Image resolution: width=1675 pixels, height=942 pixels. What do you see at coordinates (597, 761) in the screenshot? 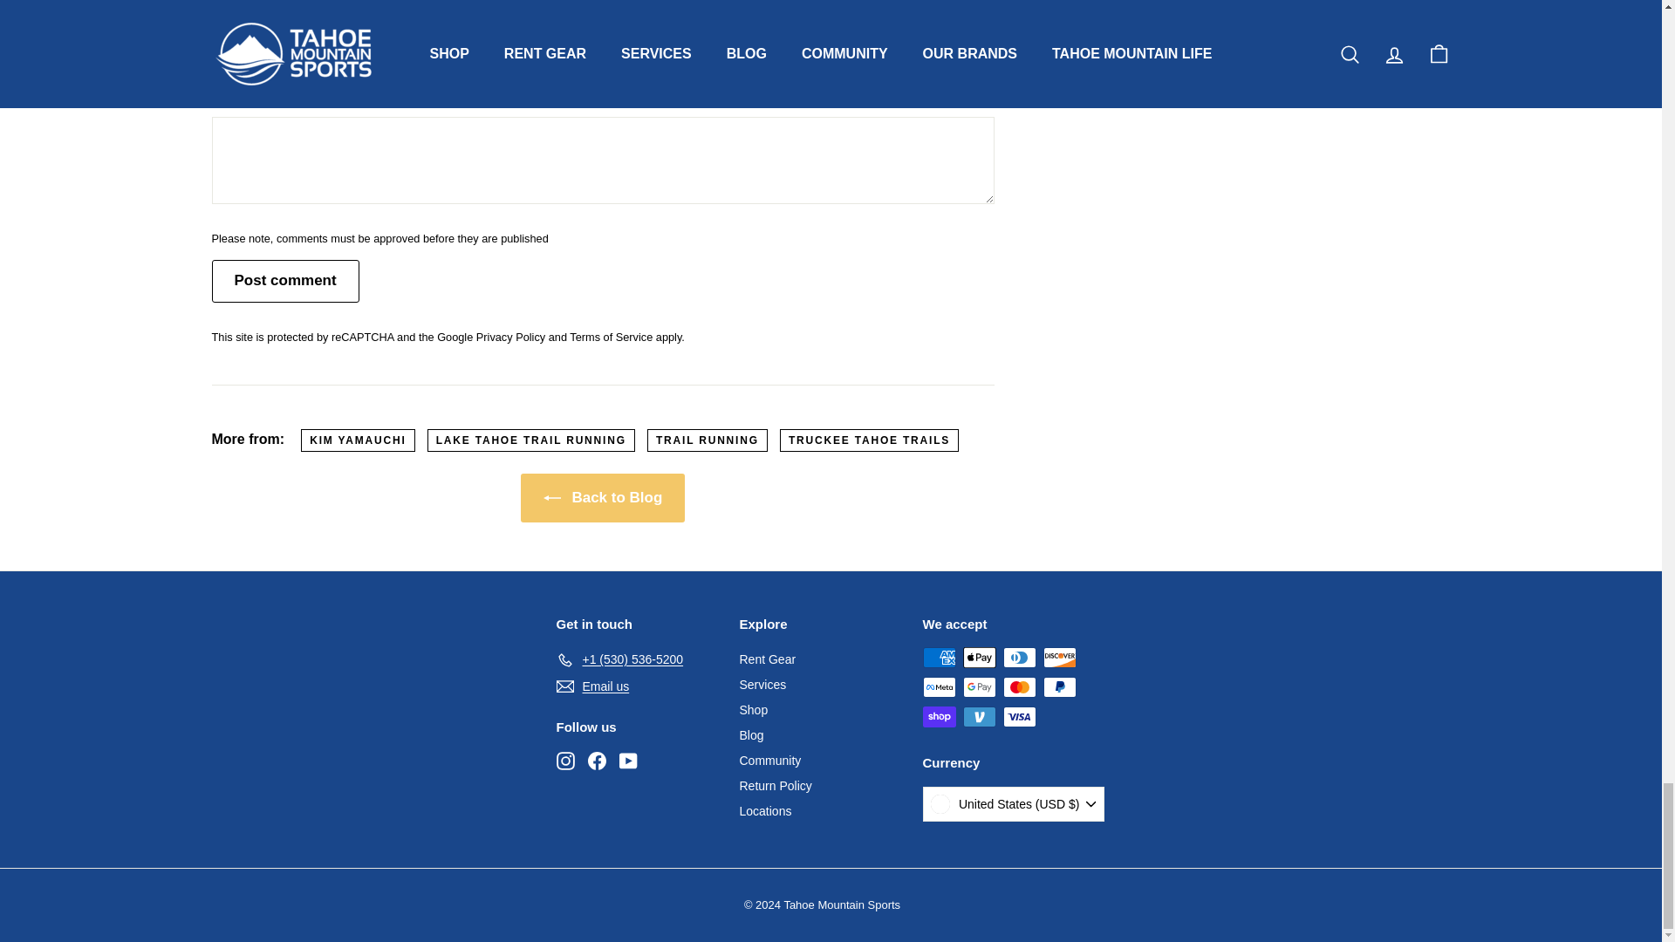
I see `Tahoe Mountain Sports on Facebook` at bounding box center [597, 761].